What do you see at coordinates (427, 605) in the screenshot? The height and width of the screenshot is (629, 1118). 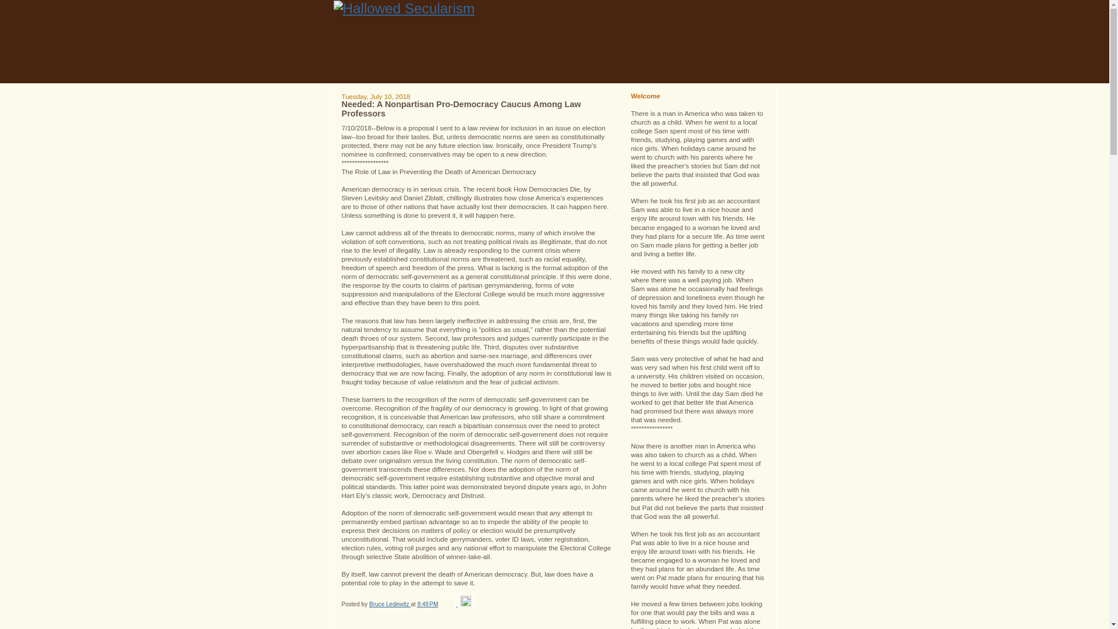 I see `permanent link` at bounding box center [427, 605].